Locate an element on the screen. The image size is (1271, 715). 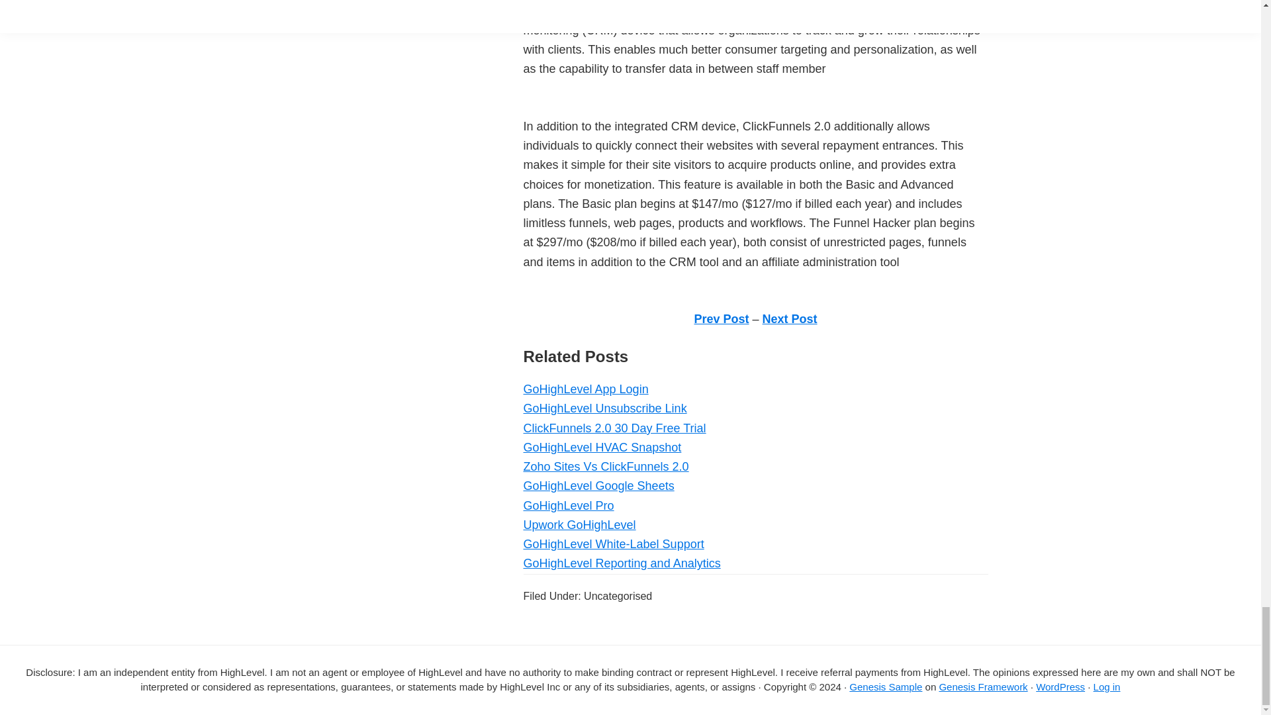
Log in is located at coordinates (1107, 687).